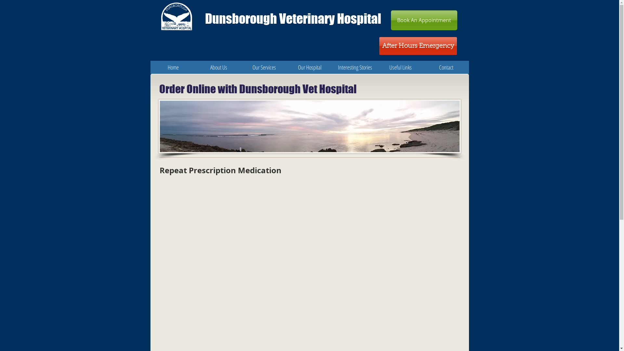  What do you see at coordinates (355, 67) in the screenshot?
I see `Interesting Stories` at bounding box center [355, 67].